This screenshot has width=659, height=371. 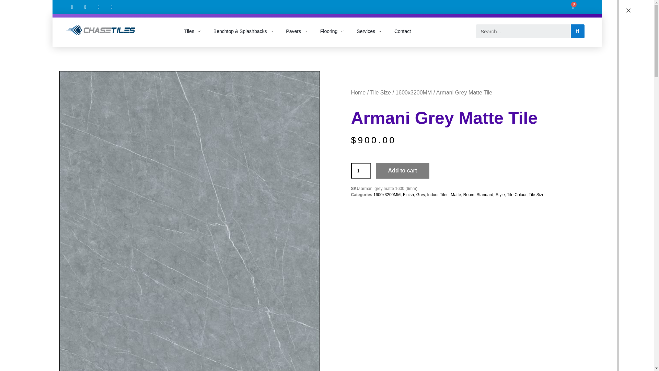 What do you see at coordinates (577, 31) in the screenshot?
I see `Search` at bounding box center [577, 31].